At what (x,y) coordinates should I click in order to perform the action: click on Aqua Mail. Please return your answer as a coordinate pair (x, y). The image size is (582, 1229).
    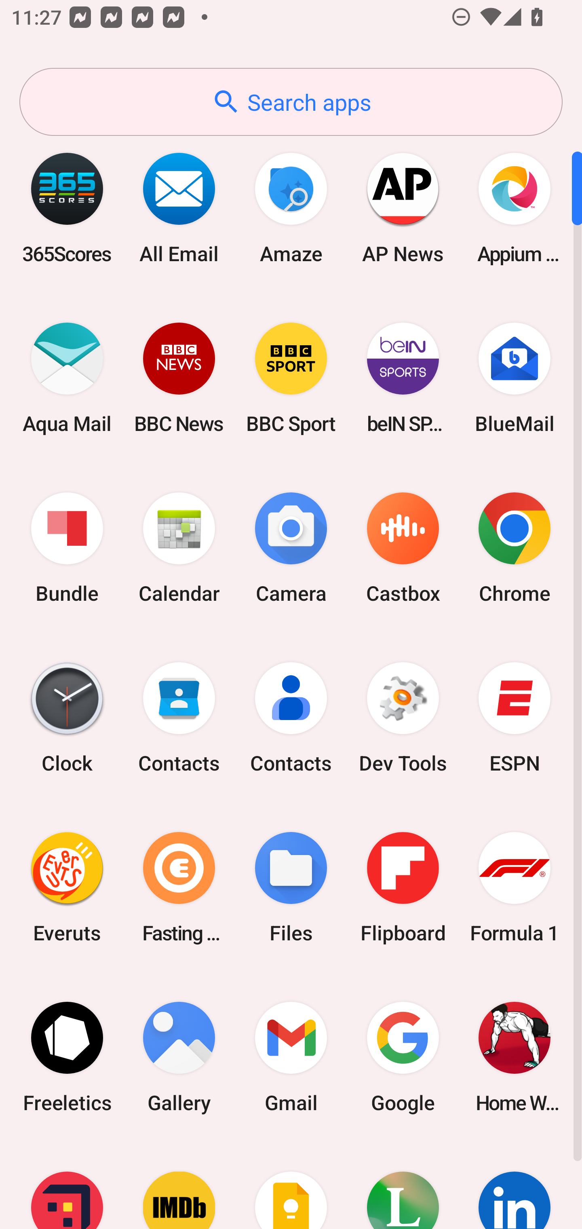
    Looking at the image, I should click on (67, 378).